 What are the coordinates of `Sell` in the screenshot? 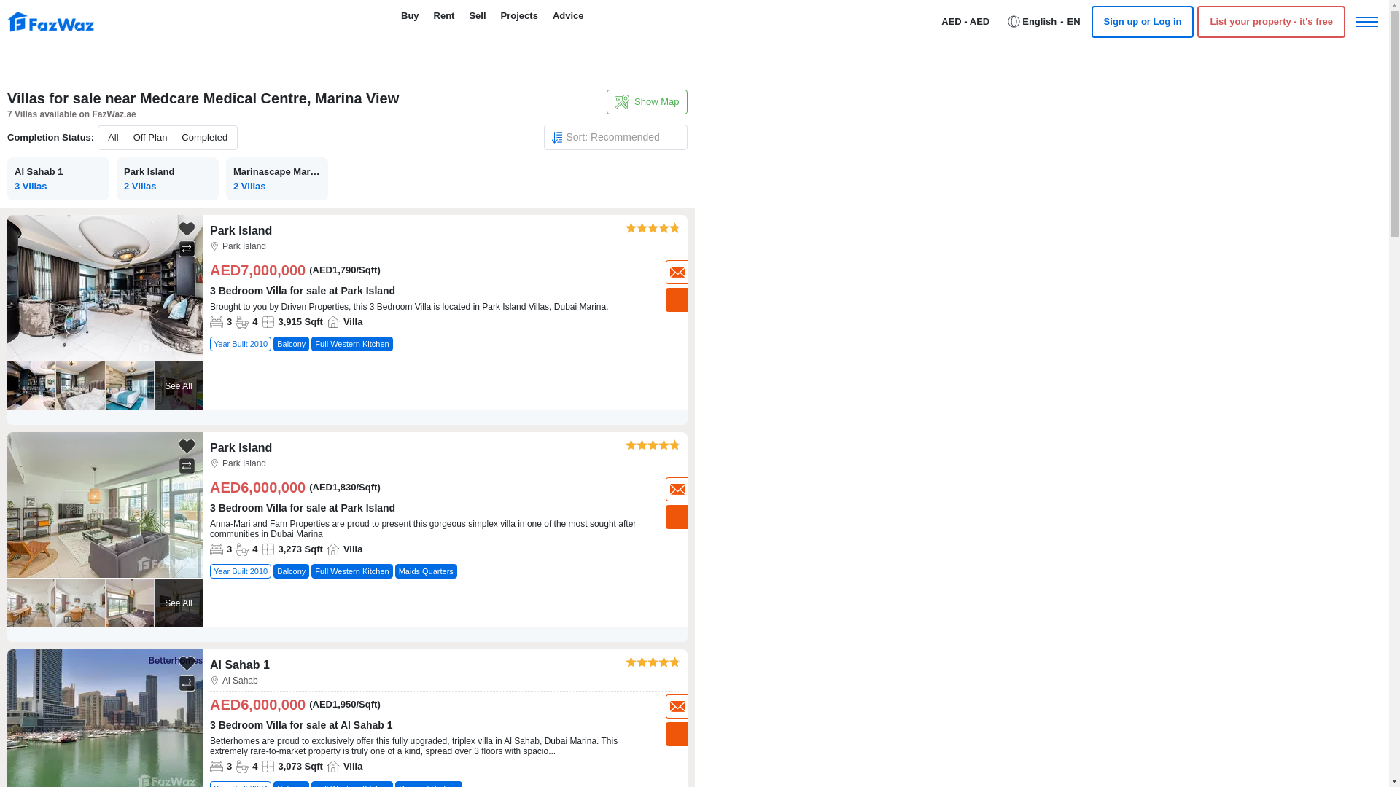 It's located at (477, 16).